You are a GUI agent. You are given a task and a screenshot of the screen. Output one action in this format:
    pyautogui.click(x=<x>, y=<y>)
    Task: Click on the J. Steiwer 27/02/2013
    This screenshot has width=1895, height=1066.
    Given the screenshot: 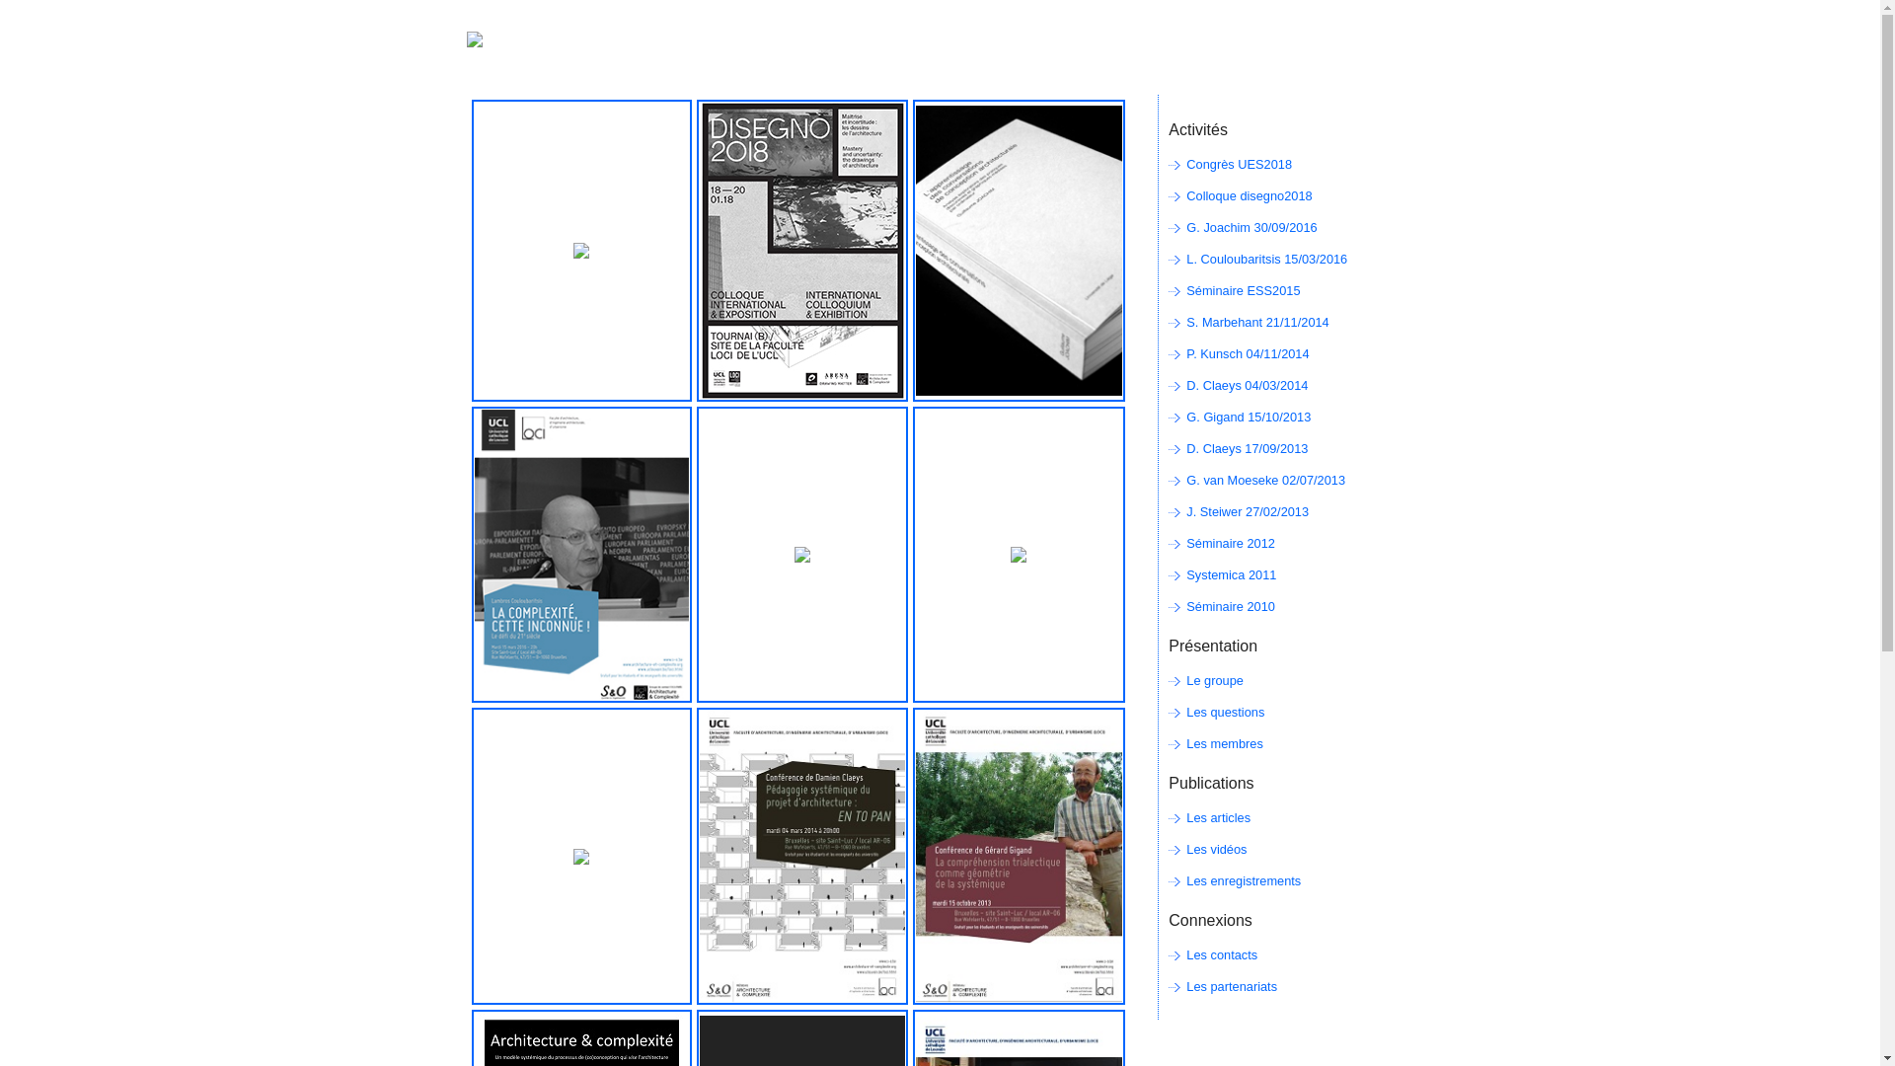 What is the action you would take?
    pyautogui.click(x=1248, y=511)
    